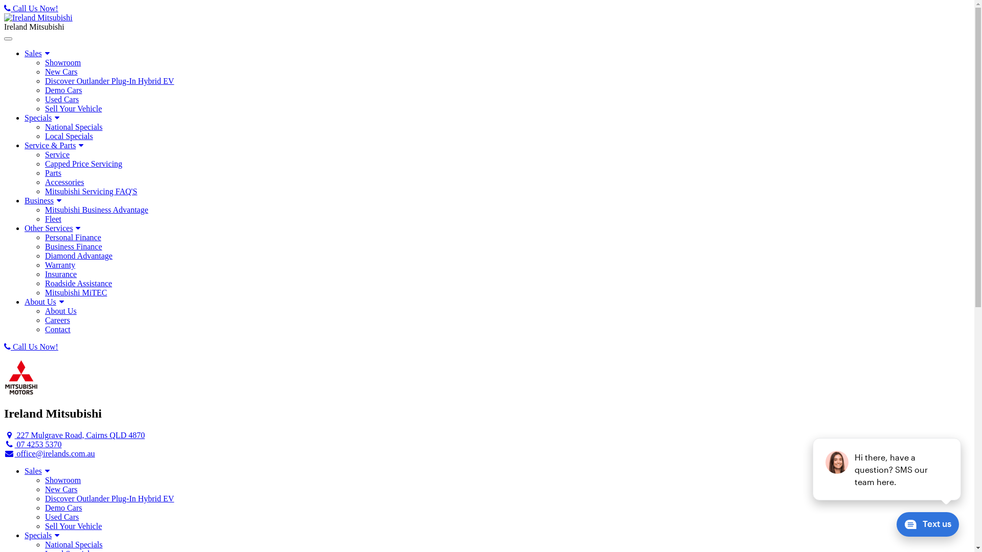 This screenshot has width=982, height=552. I want to click on Fleet, so click(507, 219).